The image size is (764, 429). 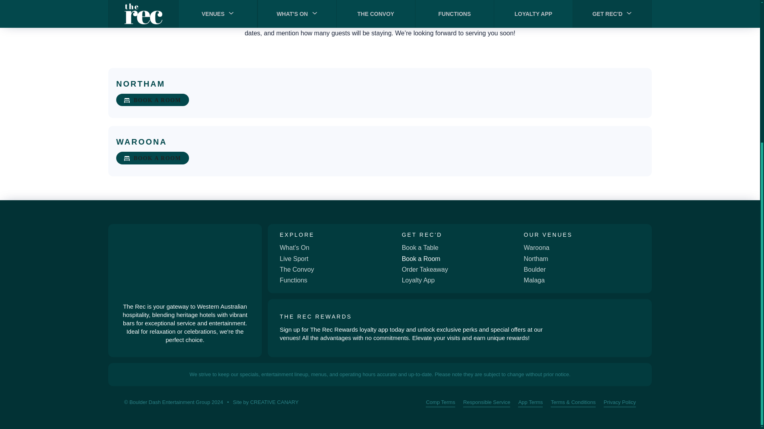 I want to click on Learn more about Northam, so click(x=140, y=83).